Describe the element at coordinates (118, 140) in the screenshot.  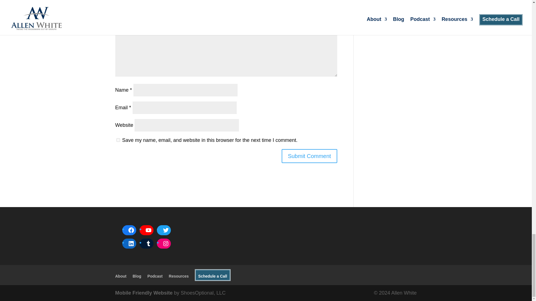
I see `yes` at that location.